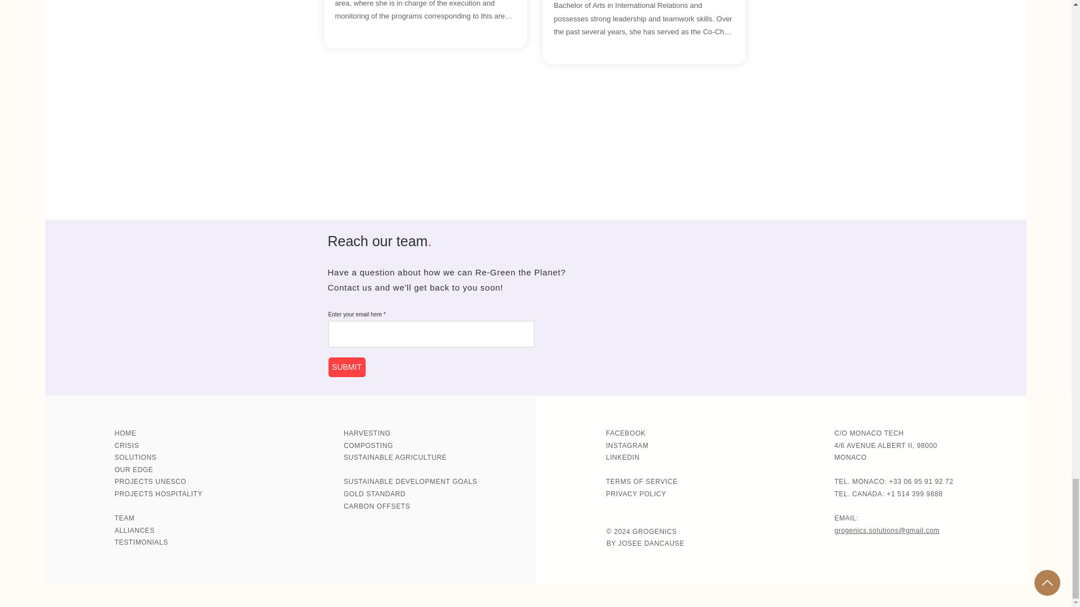 Image resolution: width=1080 pixels, height=607 pixels. I want to click on TERMS OF SERVICE, so click(641, 481).